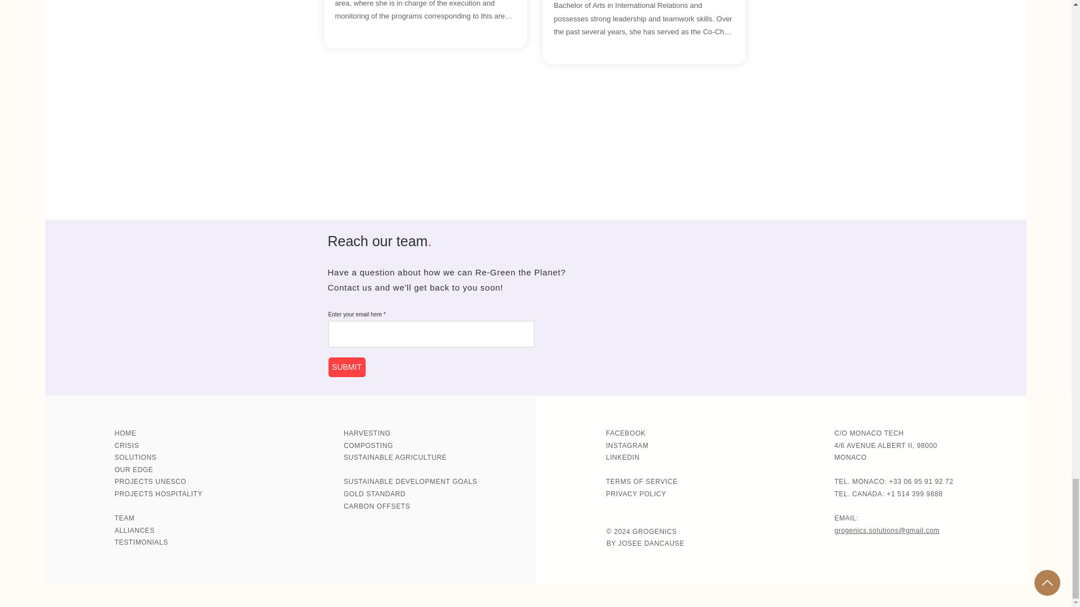 Image resolution: width=1080 pixels, height=607 pixels. I want to click on TERMS OF SERVICE, so click(641, 481).